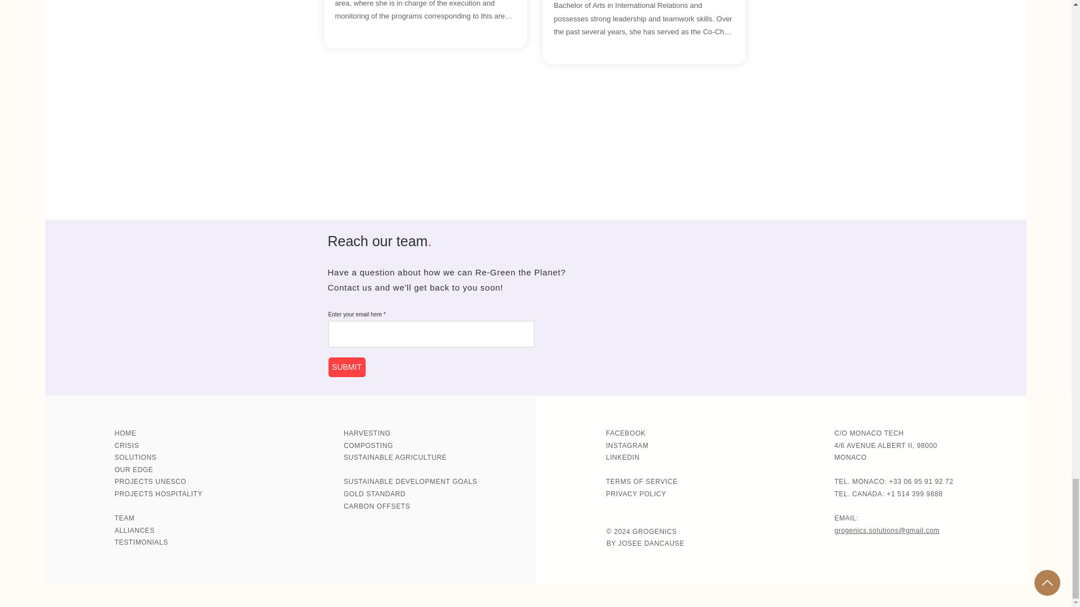 Image resolution: width=1080 pixels, height=607 pixels. I want to click on TERMS OF SERVICE, so click(641, 481).